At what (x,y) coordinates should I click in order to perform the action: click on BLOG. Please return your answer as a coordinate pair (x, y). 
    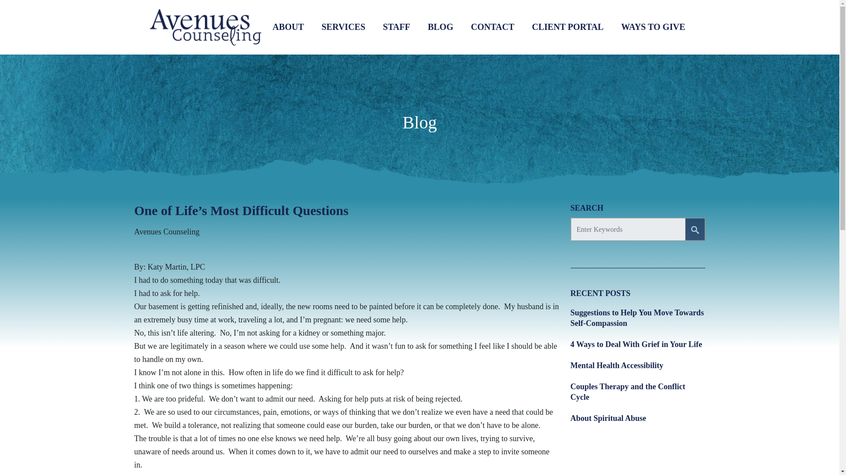
    Looking at the image, I should click on (441, 26).